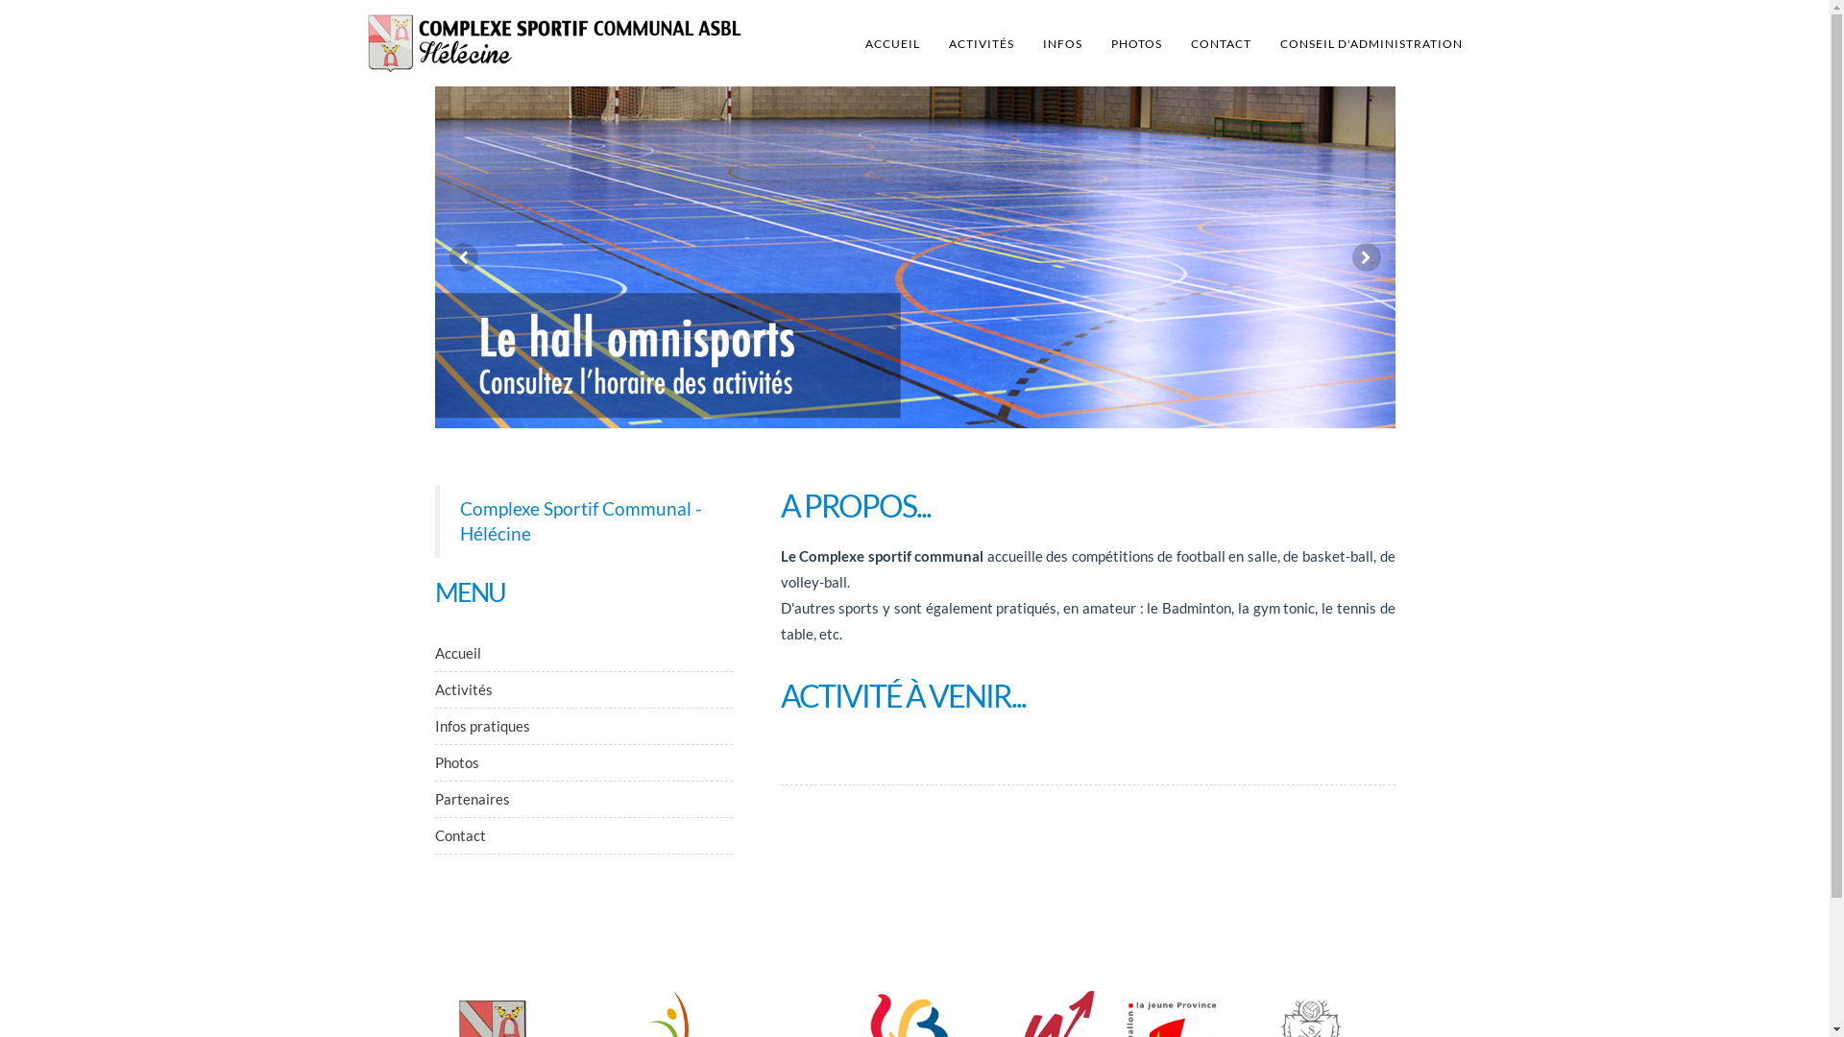 The image size is (1844, 1037). I want to click on CONSEIL D'ADMINISTRATION, so click(1371, 43).